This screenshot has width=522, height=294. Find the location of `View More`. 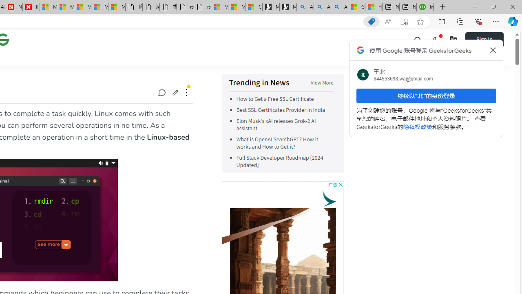

View More is located at coordinates (322, 83).